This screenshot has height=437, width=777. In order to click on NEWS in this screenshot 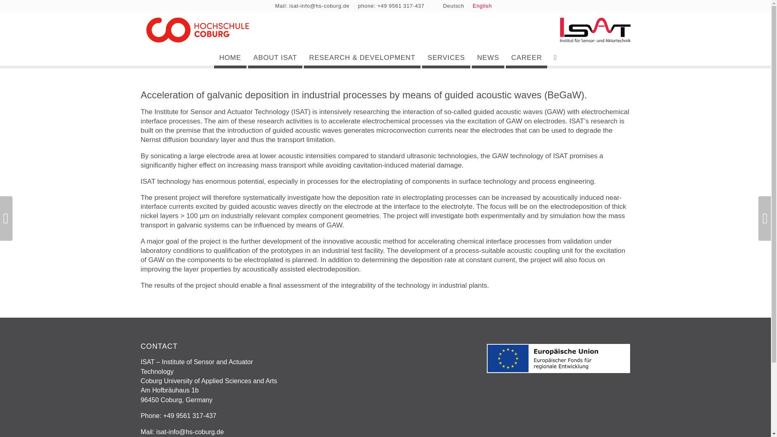, I will do `click(488, 57)`.